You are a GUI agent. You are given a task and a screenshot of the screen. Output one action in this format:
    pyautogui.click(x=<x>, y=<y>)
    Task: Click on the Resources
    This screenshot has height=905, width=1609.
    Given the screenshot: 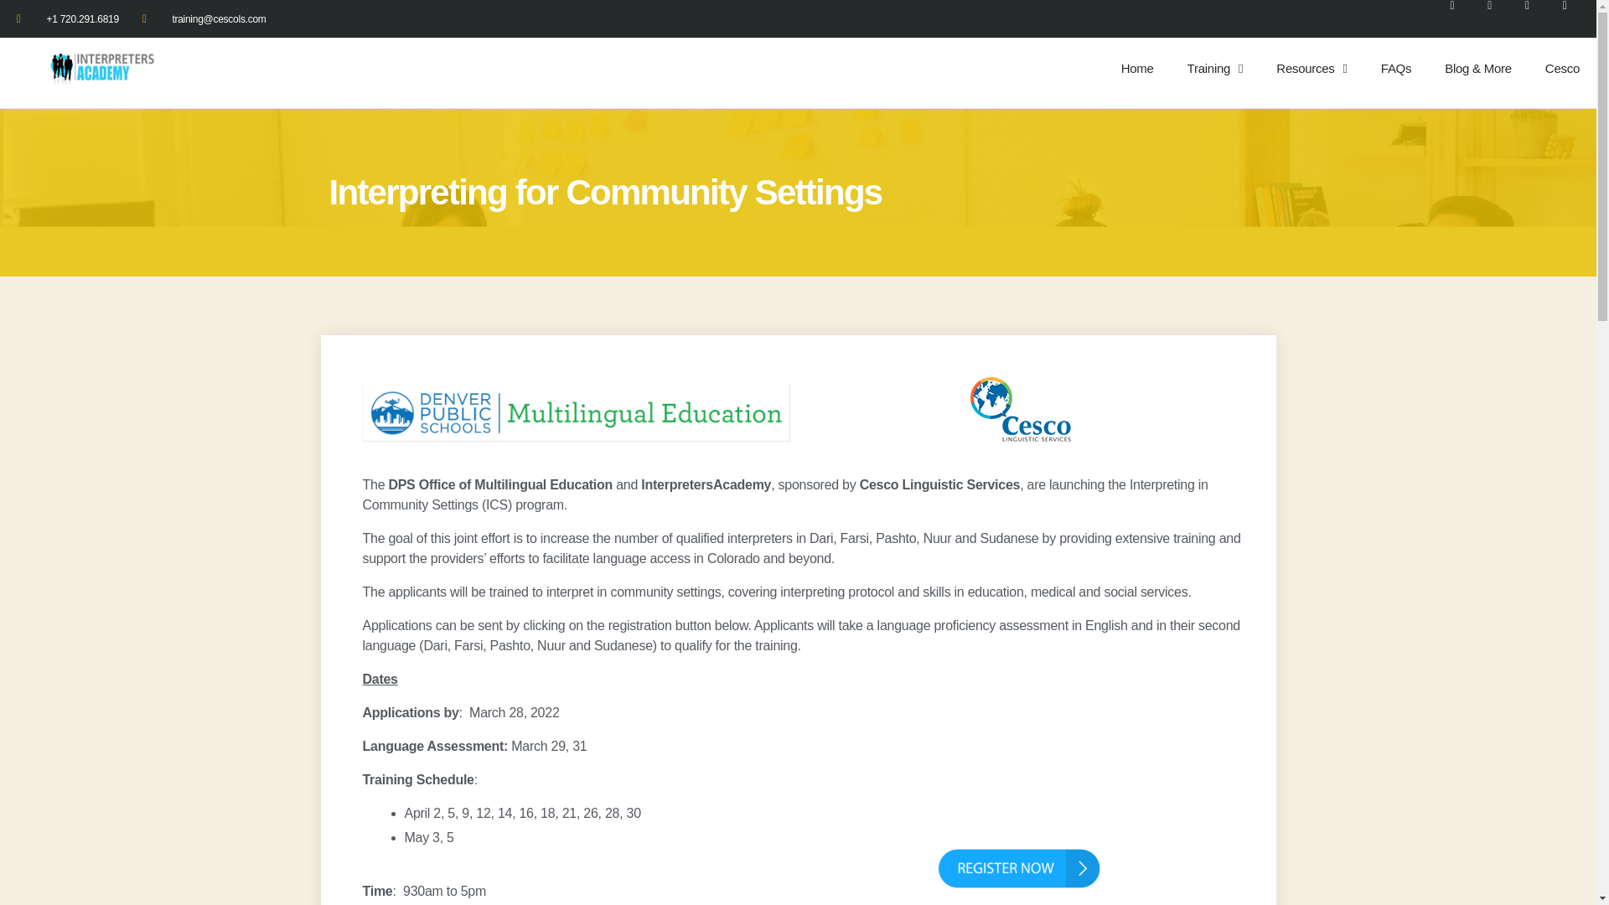 What is the action you would take?
    pyautogui.click(x=1324, y=69)
    